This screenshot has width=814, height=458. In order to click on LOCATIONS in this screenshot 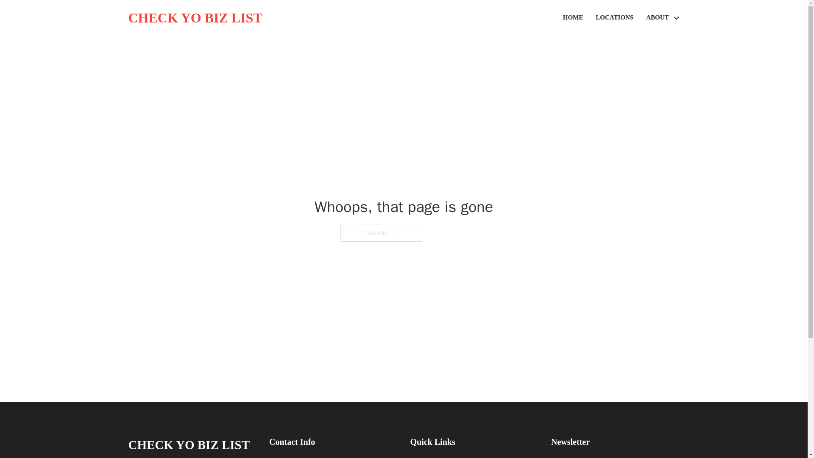, I will do `click(614, 18)`.